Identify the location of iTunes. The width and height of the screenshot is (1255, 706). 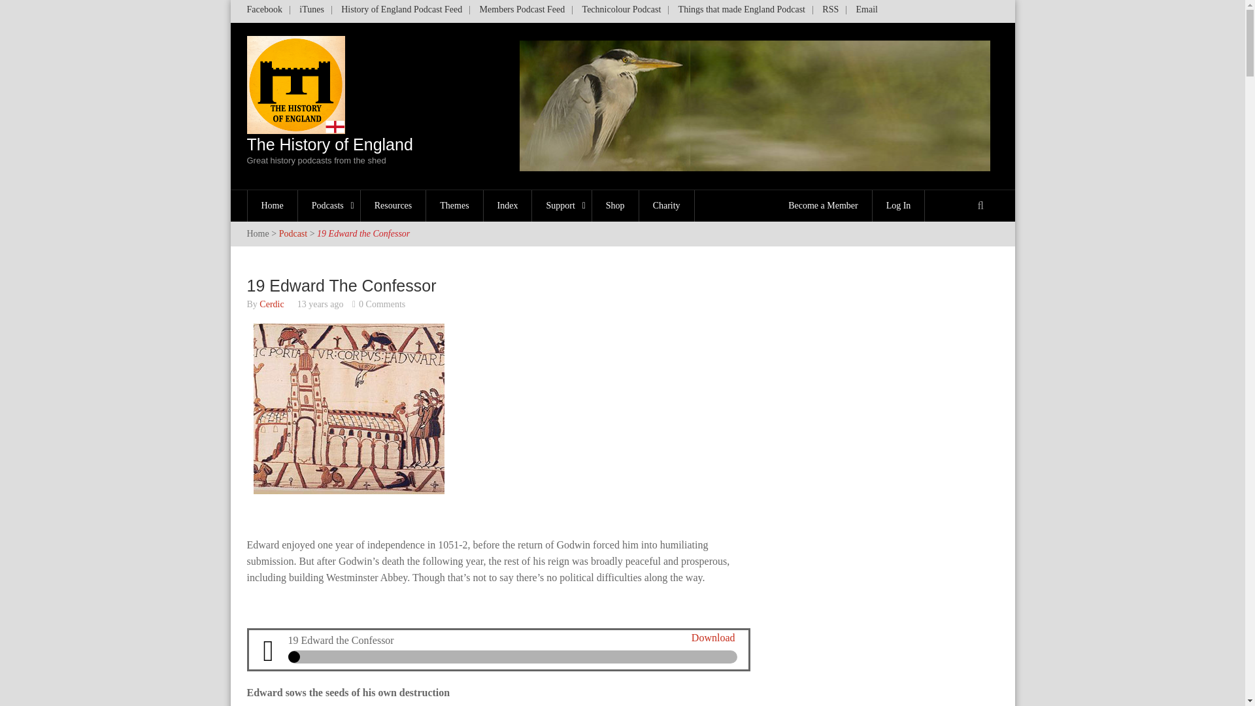
(311, 12).